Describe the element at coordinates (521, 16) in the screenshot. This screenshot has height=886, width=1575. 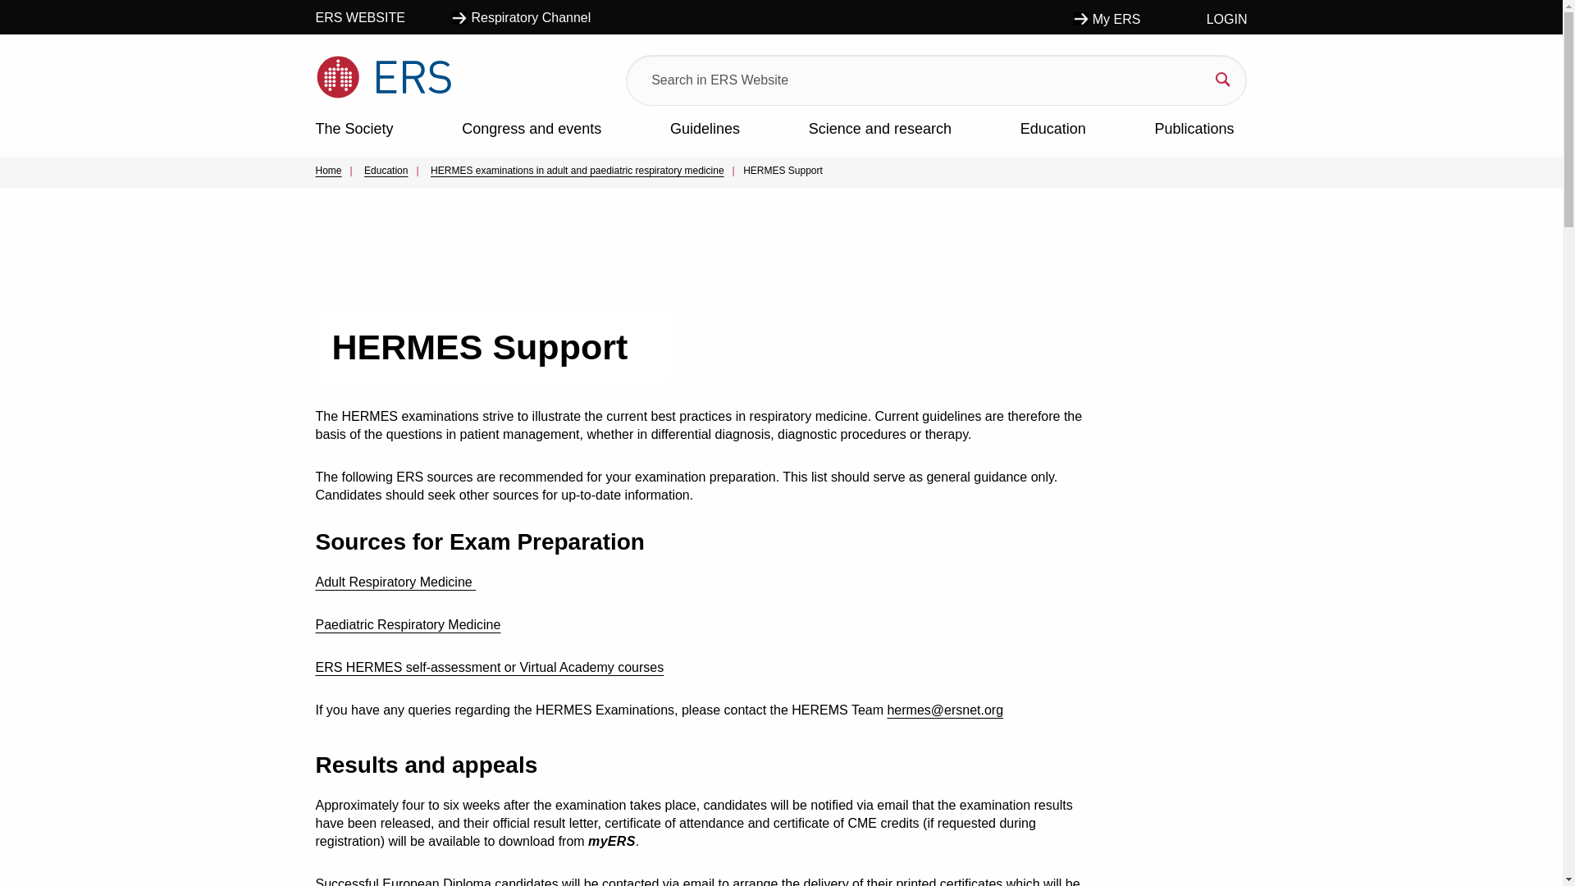
I see `Respiratory Channel` at that location.